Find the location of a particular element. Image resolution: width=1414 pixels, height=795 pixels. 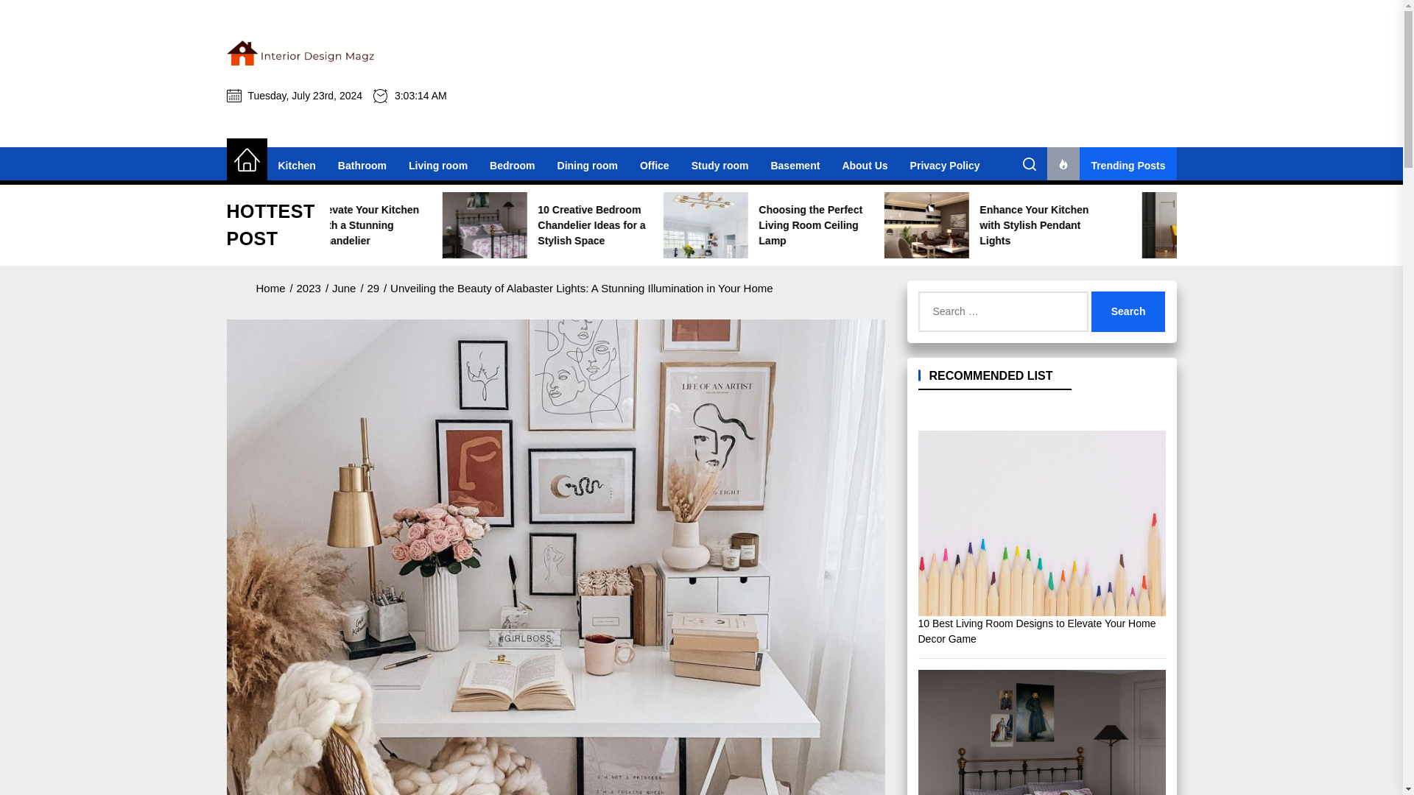

Living room is located at coordinates (437, 165).